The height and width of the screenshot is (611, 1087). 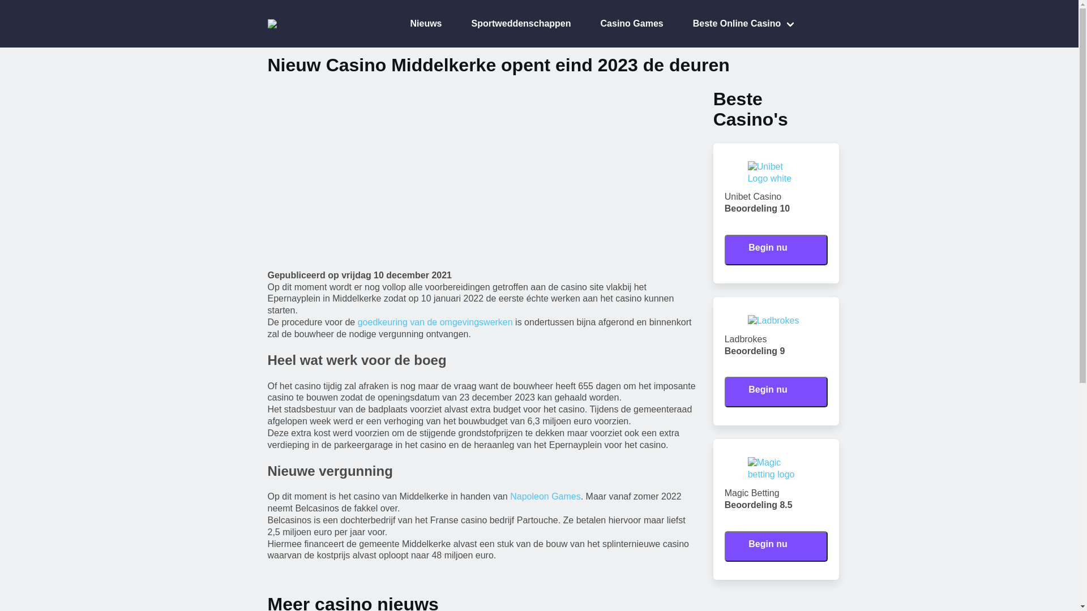 What do you see at coordinates (513, 24) in the screenshot?
I see `Sportweddenschappen` at bounding box center [513, 24].